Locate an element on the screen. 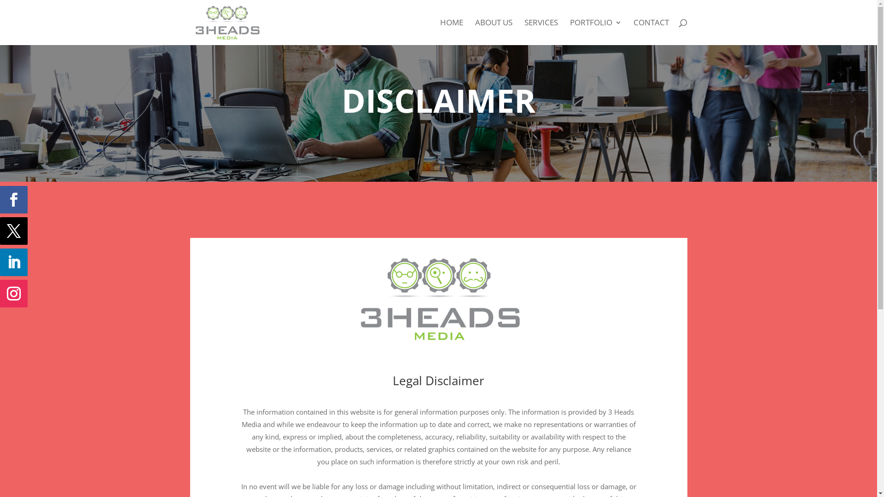  PORTFOLIO is located at coordinates (596, 32).